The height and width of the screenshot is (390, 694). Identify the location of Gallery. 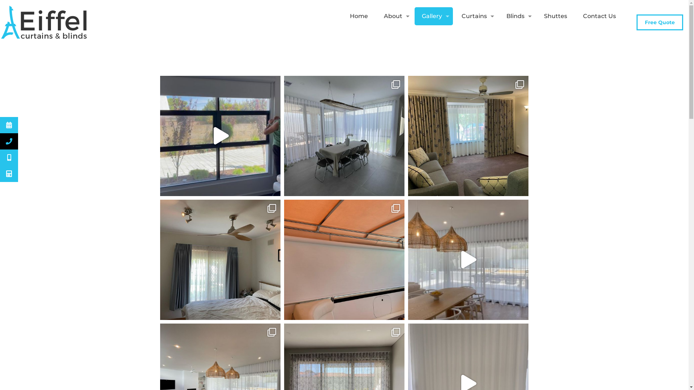
(434, 16).